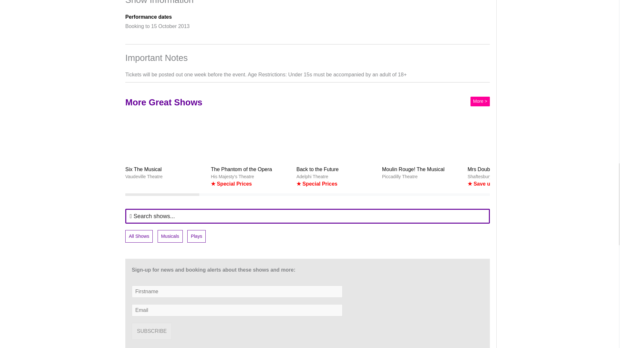  Describe the element at coordinates (165, 137) in the screenshot. I see `Six The Musical` at that location.